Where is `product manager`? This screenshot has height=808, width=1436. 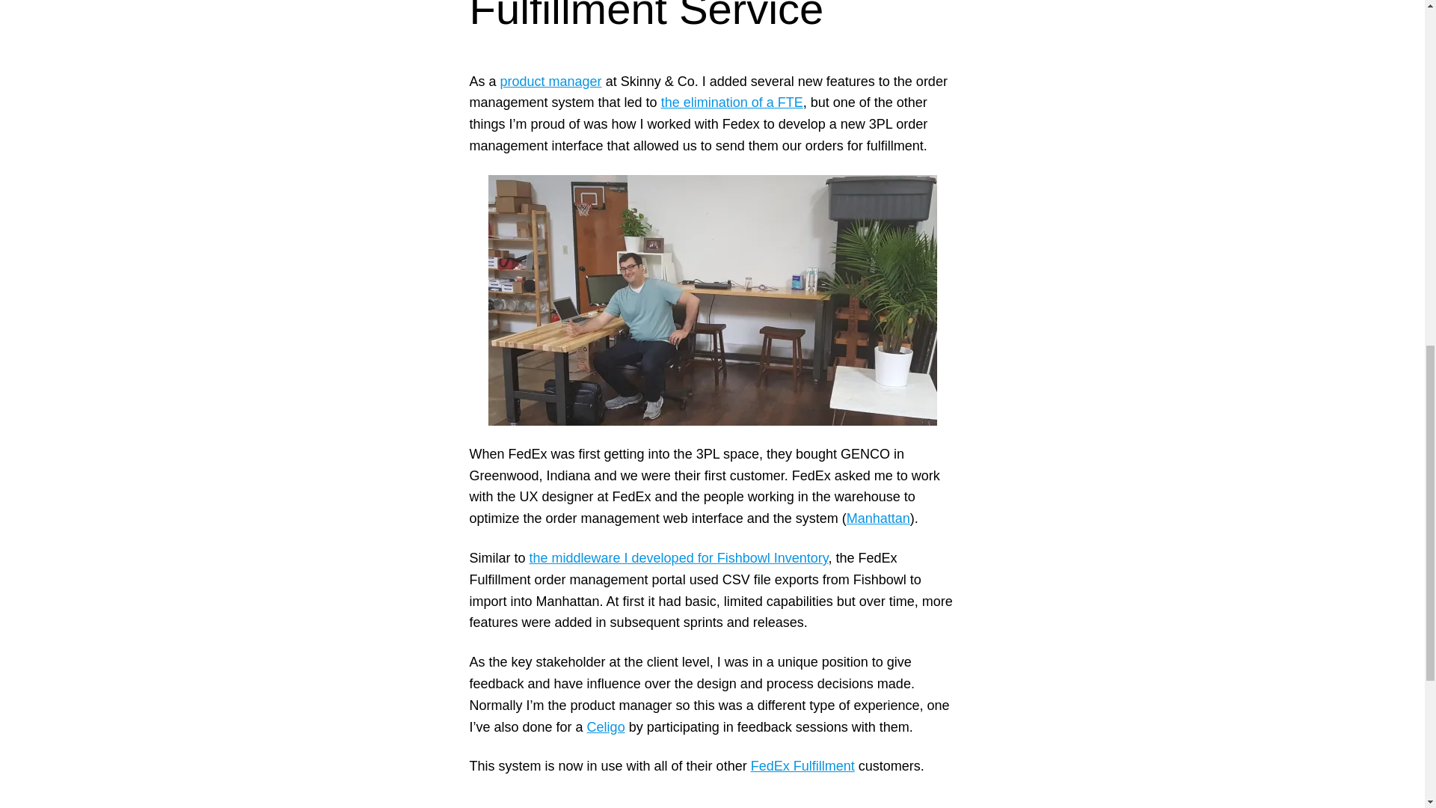 product manager is located at coordinates (550, 81).